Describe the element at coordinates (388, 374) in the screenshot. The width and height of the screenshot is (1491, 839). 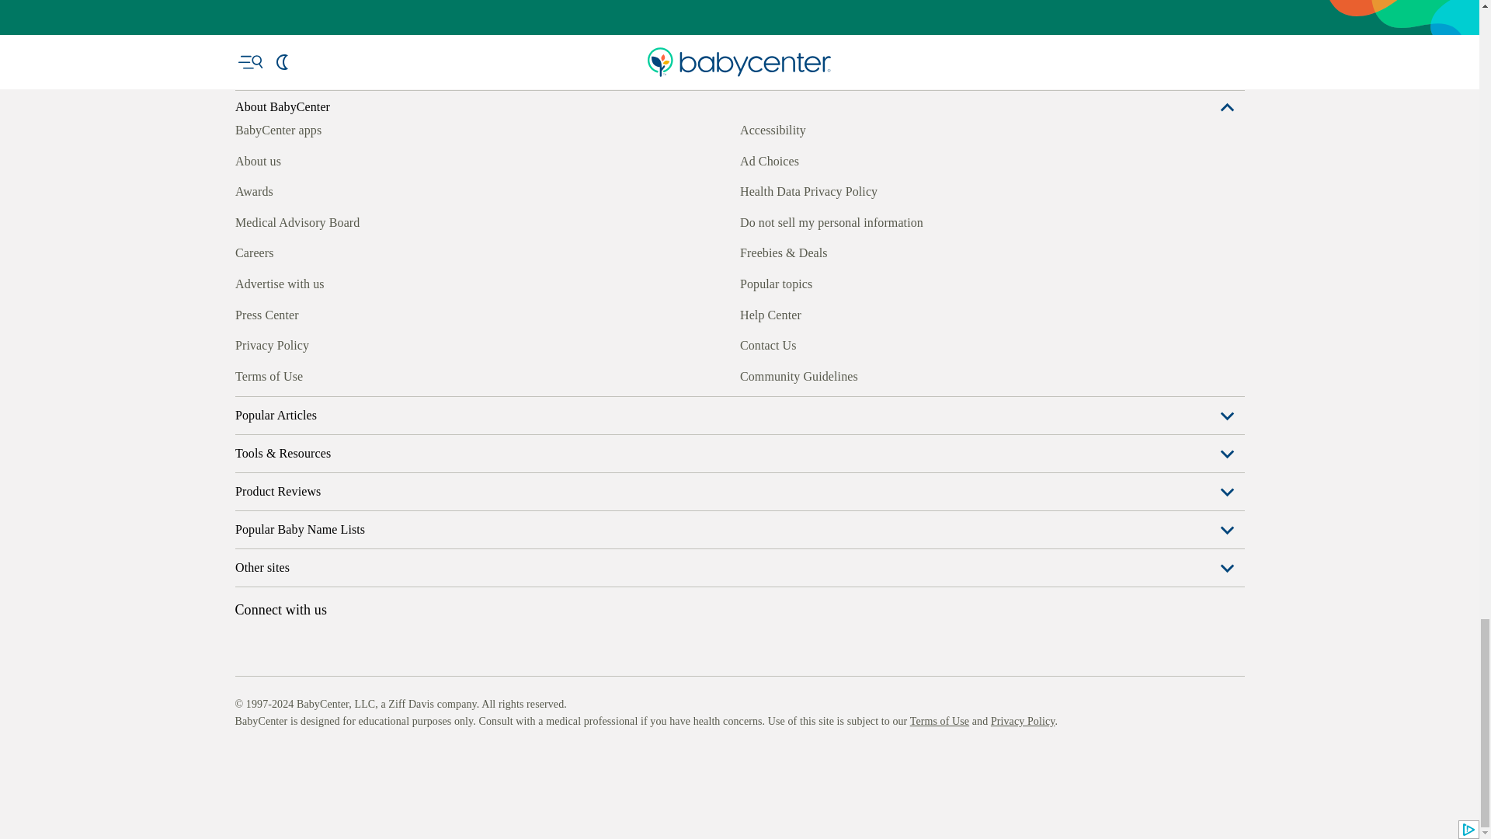
I see `BabyCenter Twitter feed` at that location.